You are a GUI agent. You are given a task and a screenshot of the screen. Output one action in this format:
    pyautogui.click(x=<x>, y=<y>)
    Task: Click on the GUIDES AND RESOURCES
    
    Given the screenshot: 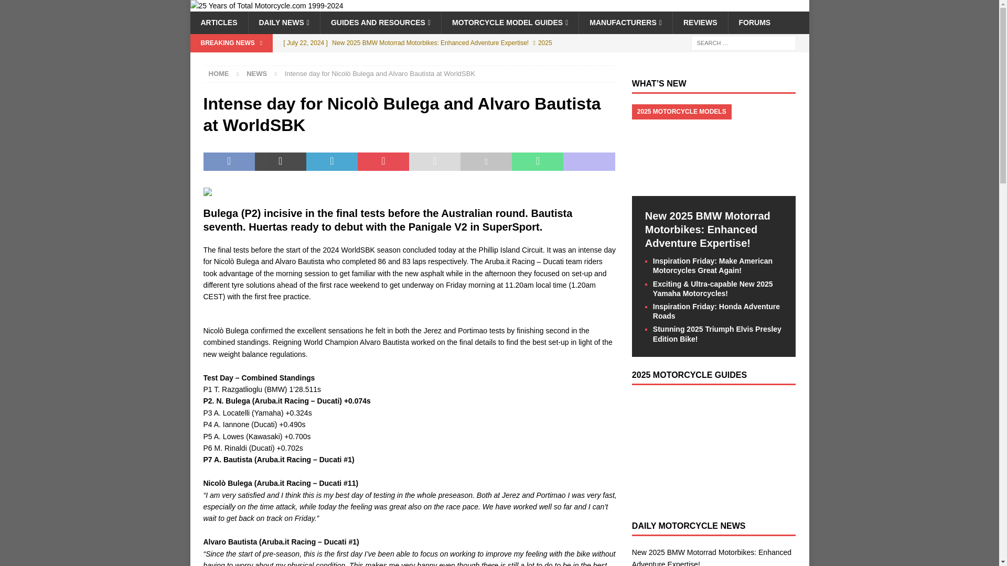 What is the action you would take?
    pyautogui.click(x=380, y=22)
    